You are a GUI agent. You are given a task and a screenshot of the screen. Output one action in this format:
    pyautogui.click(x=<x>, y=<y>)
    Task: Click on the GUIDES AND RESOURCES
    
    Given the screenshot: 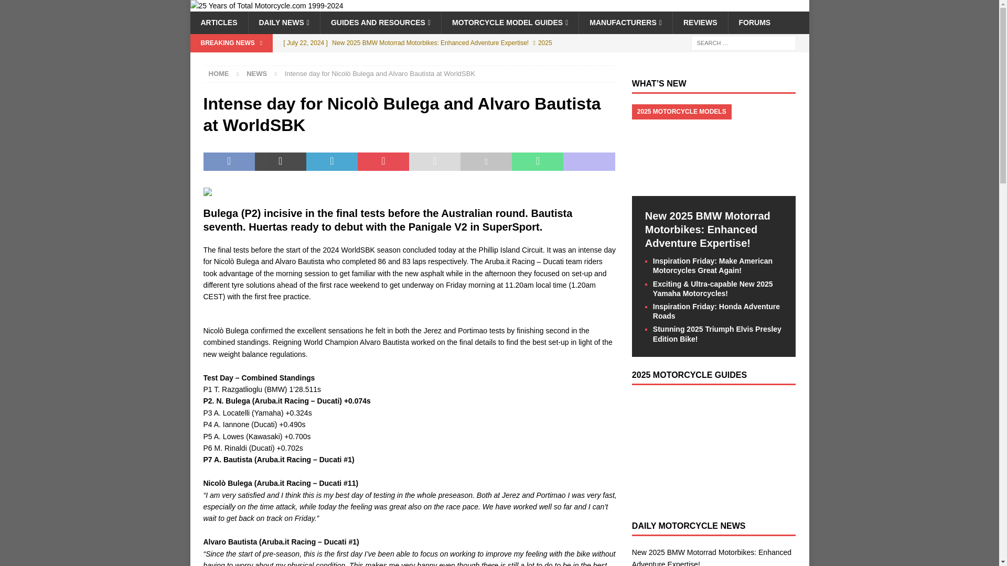 What is the action you would take?
    pyautogui.click(x=380, y=22)
    